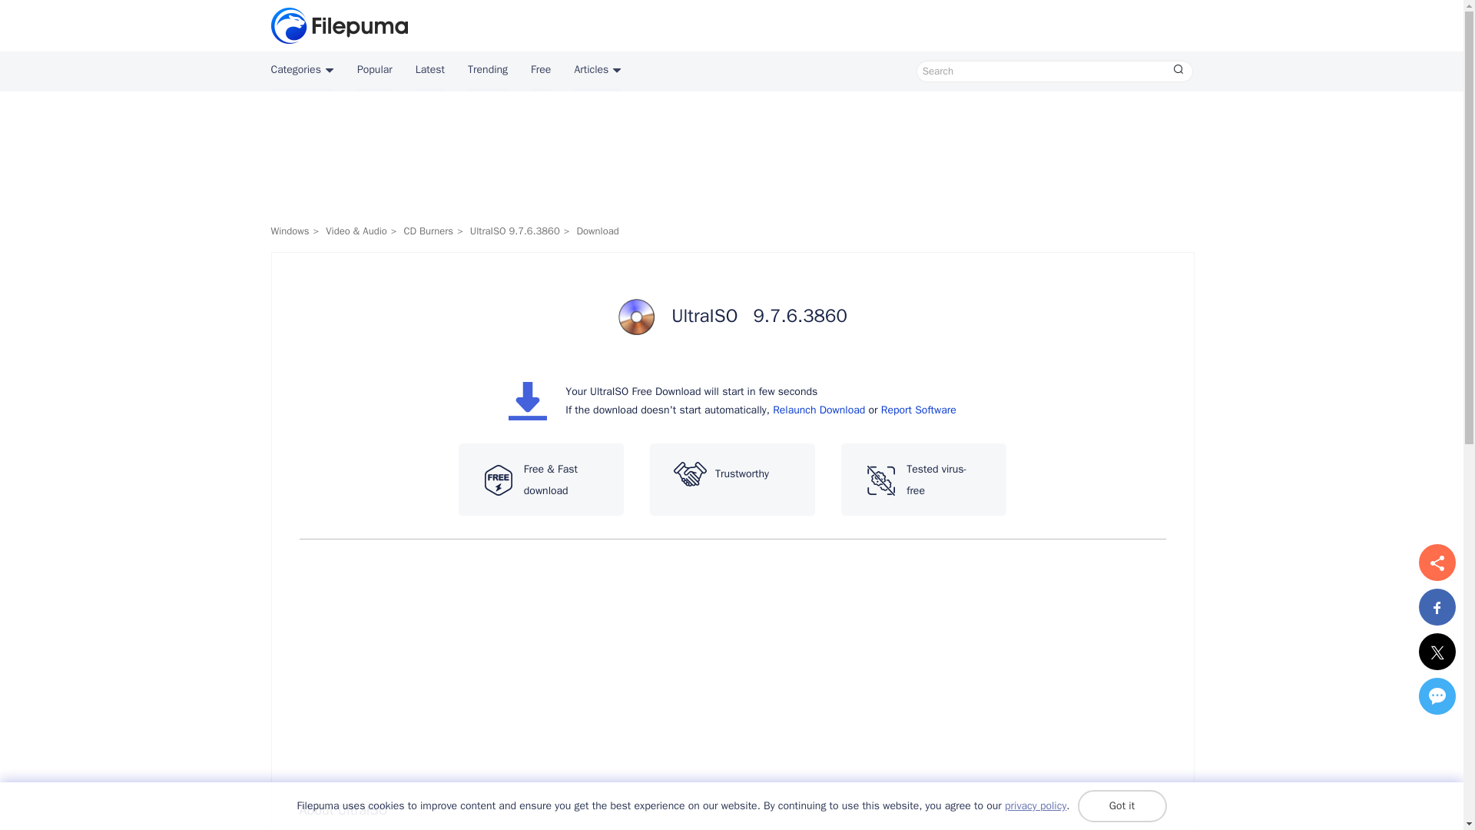 The width and height of the screenshot is (1475, 830). Describe the element at coordinates (301, 71) in the screenshot. I see `Categories` at that location.